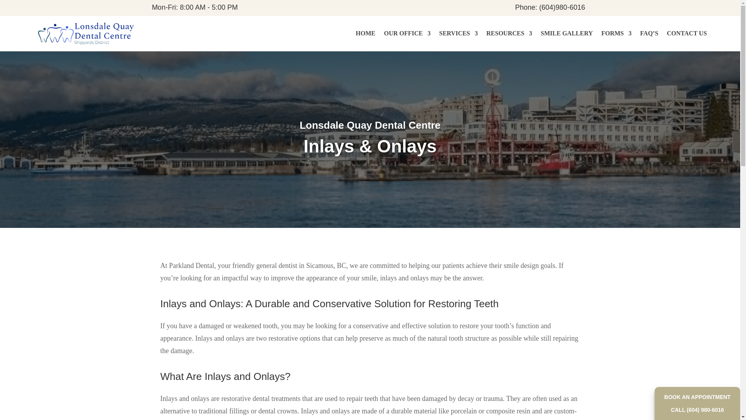 The image size is (746, 420). Describe the element at coordinates (458, 33) in the screenshot. I see `SERVICES` at that location.